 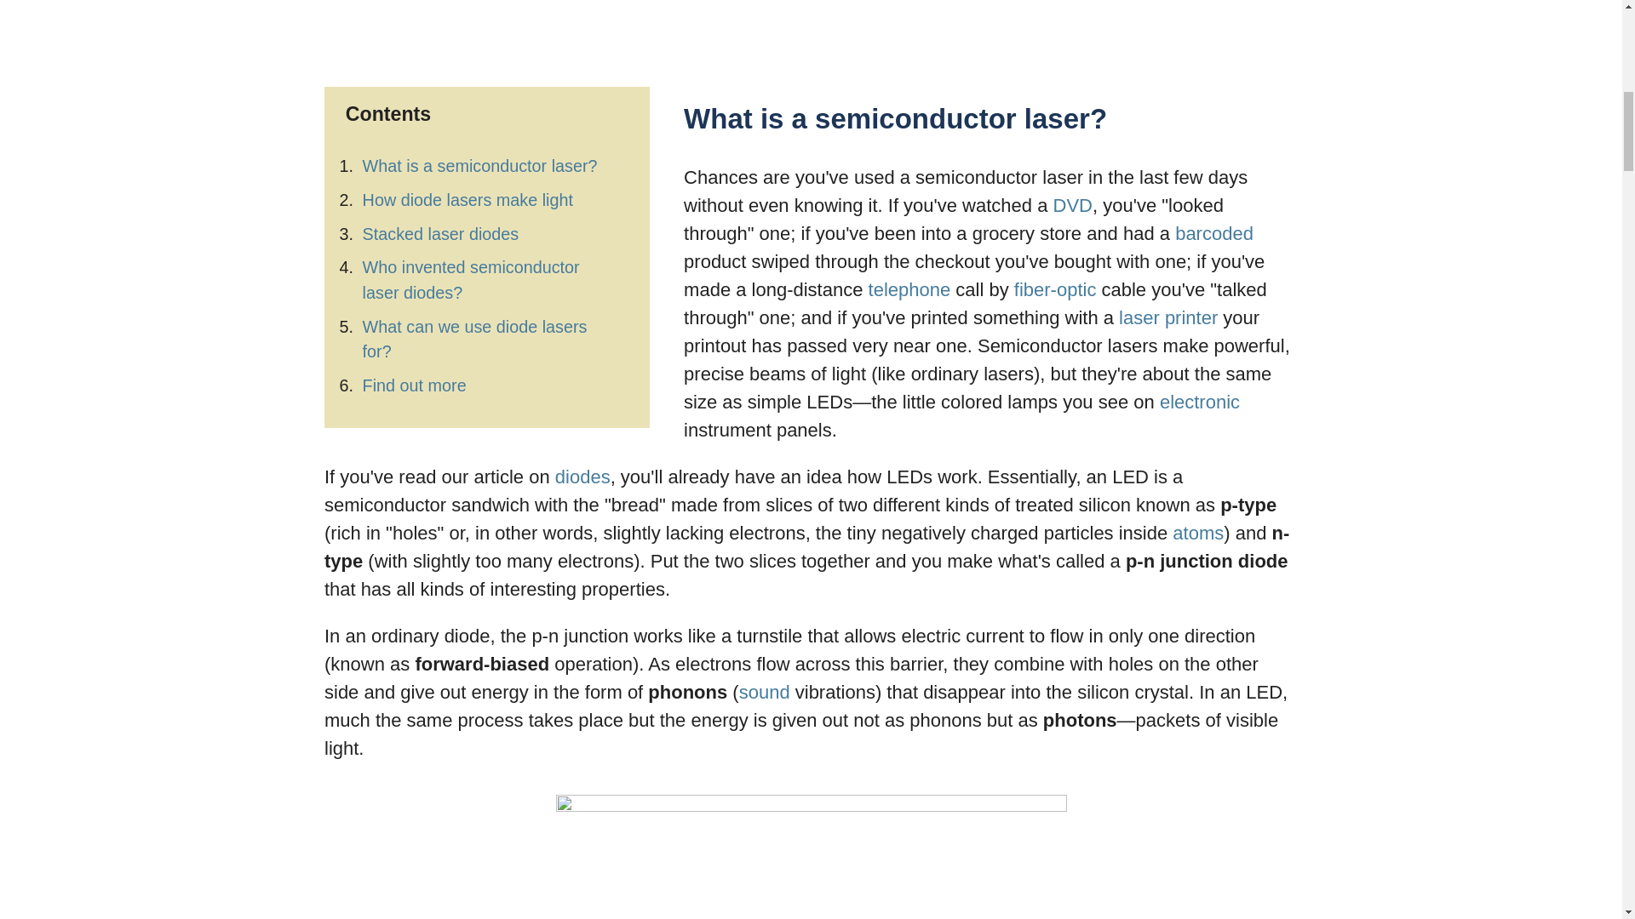 I want to click on What is a semiconductor laser?, so click(x=480, y=165).